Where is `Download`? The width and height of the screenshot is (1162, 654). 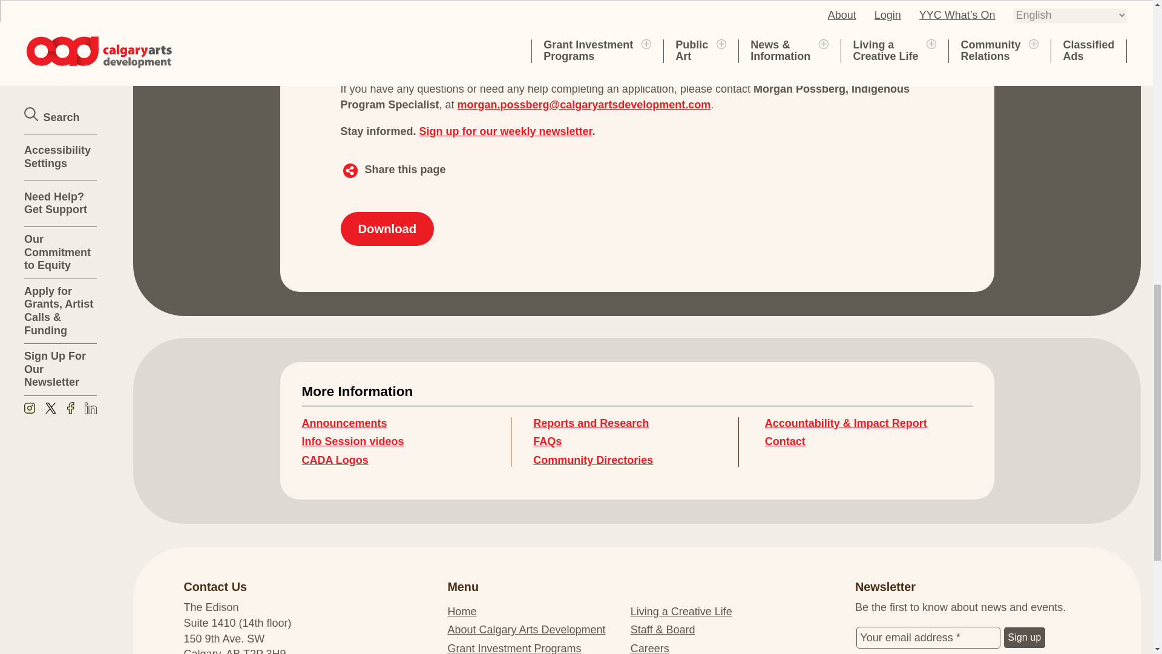 Download is located at coordinates (387, 228).